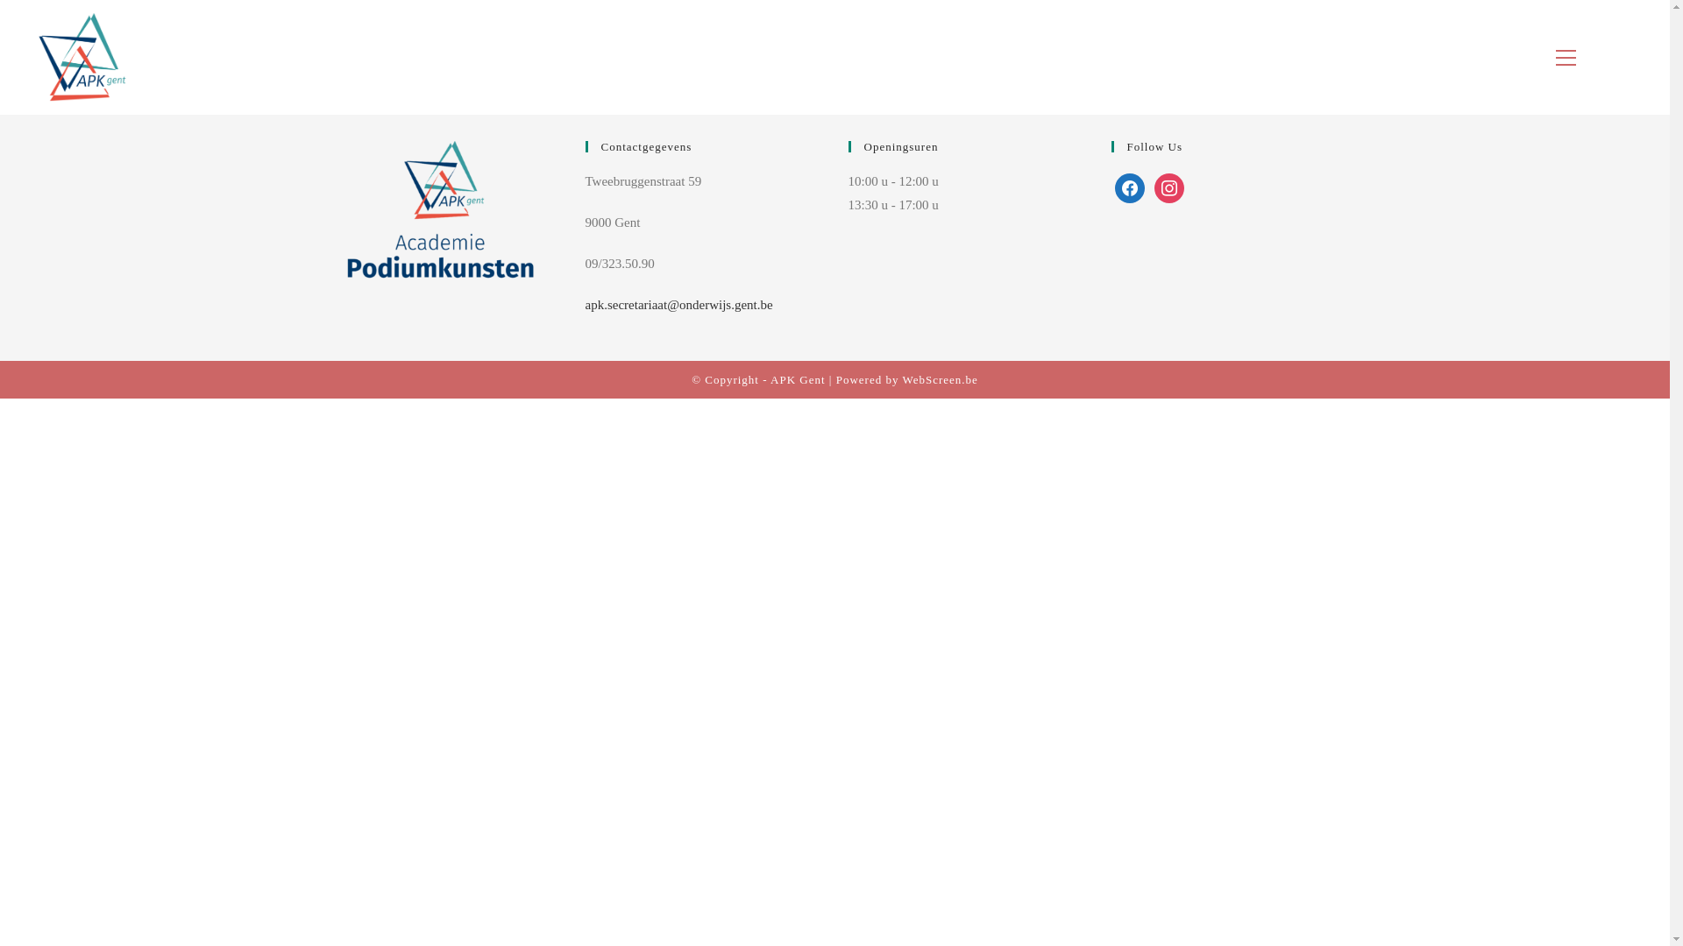 The height and width of the screenshot is (946, 1683). What do you see at coordinates (679, 305) in the screenshot?
I see `apk.secretariaat@onderwijs.gent.be` at bounding box center [679, 305].